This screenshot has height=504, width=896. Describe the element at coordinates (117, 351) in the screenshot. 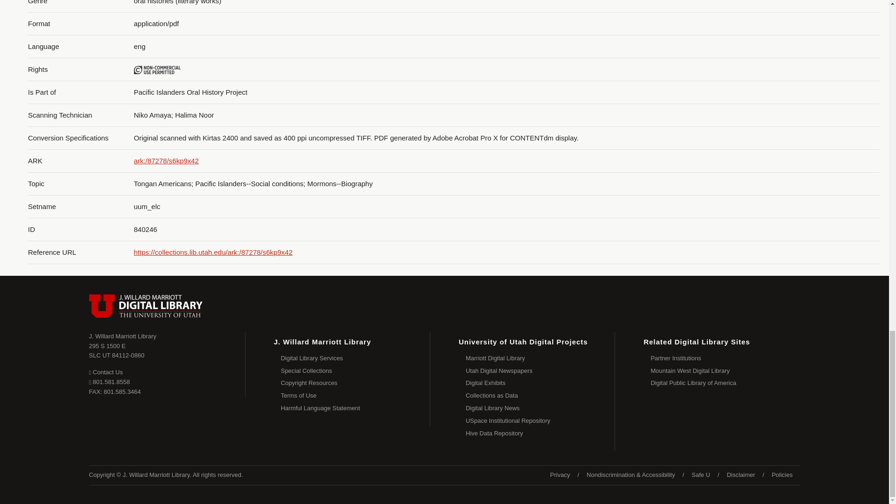

I see `Copyright Resources` at that location.